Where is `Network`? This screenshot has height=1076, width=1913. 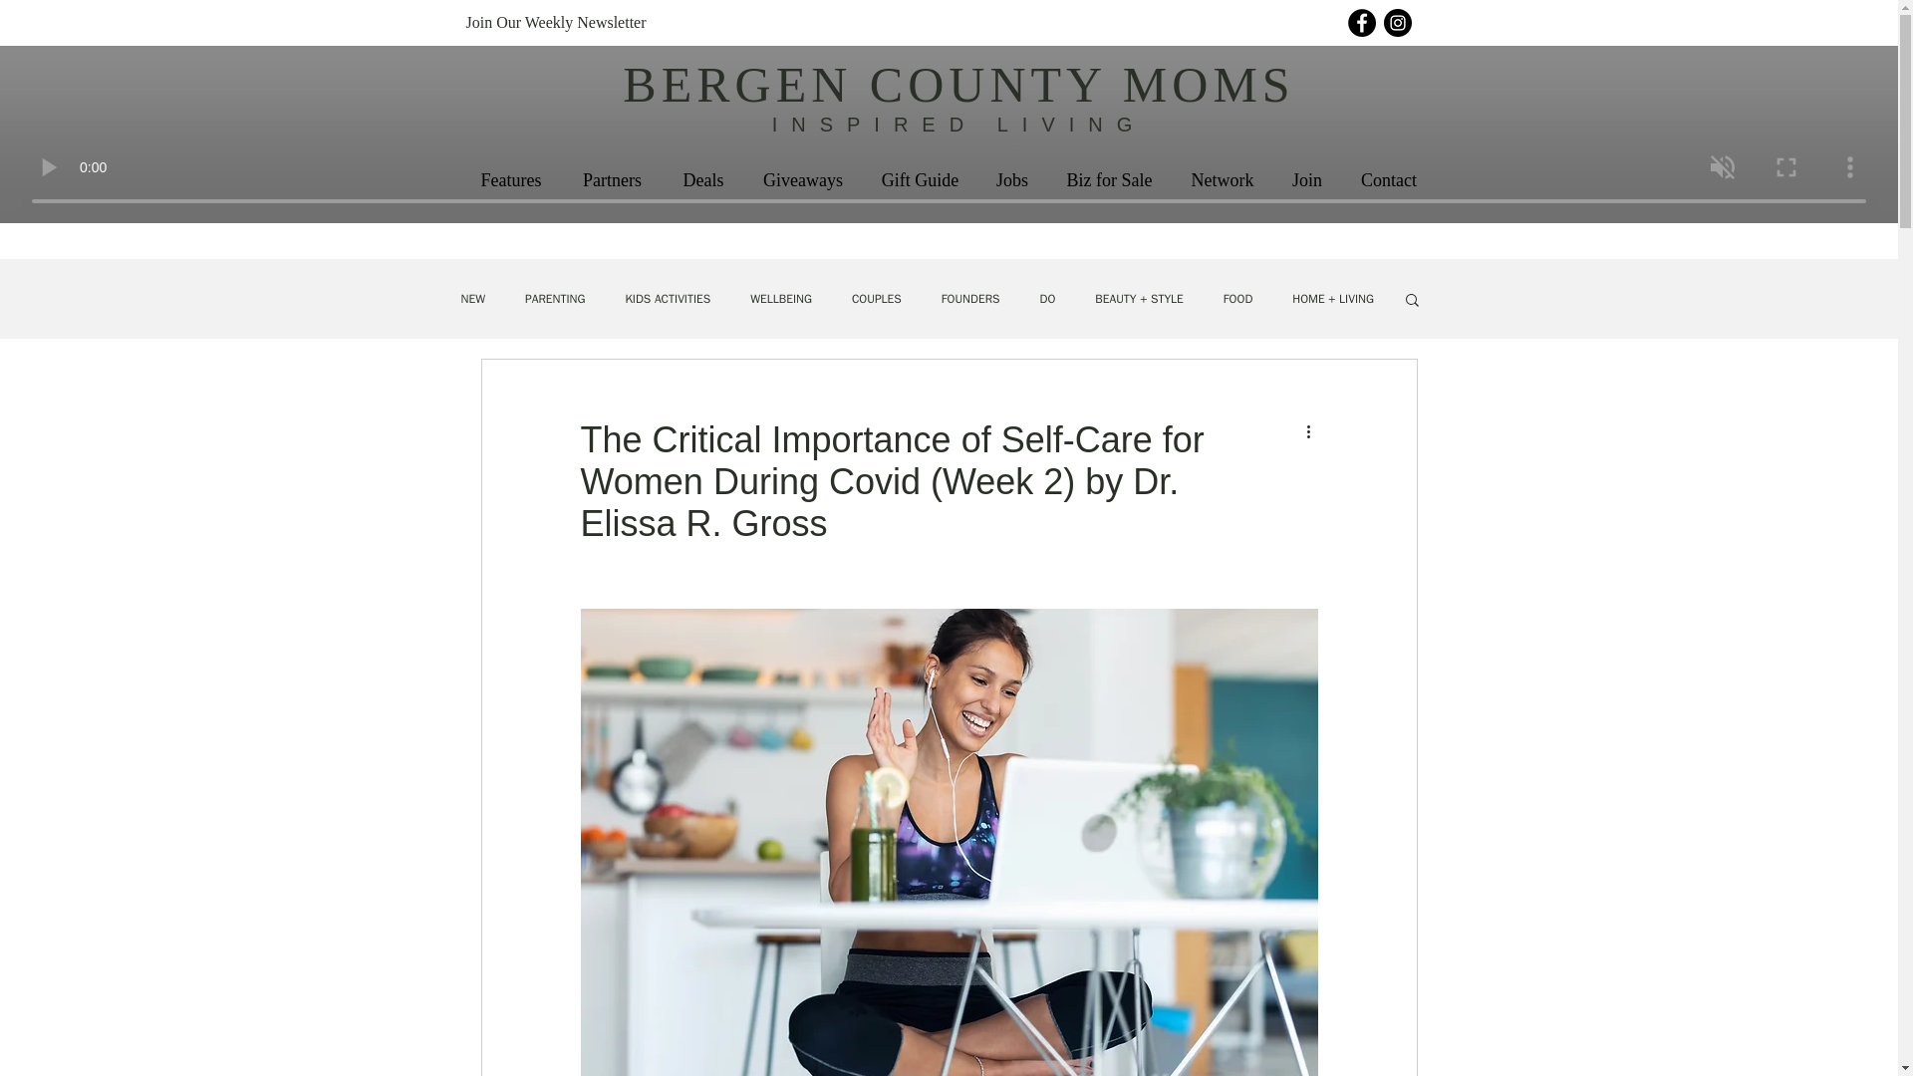
Network is located at coordinates (1222, 180).